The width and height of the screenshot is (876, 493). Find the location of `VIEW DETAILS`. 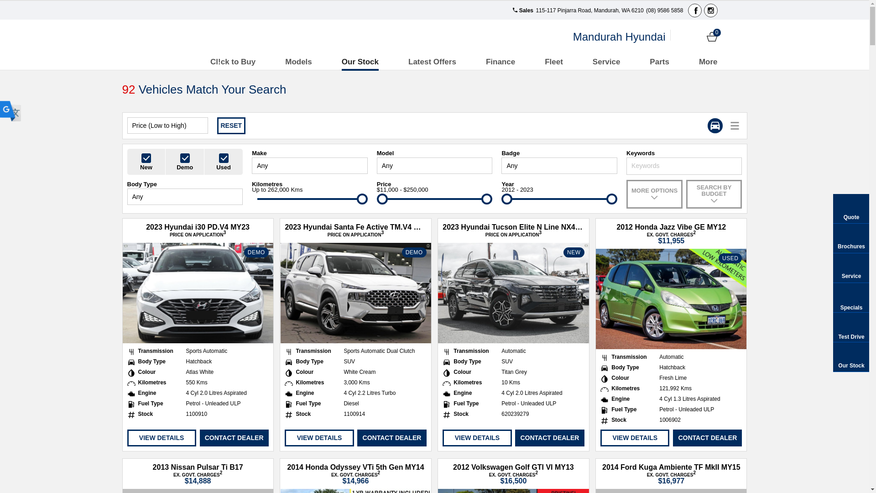

VIEW DETAILS is located at coordinates (635, 438).